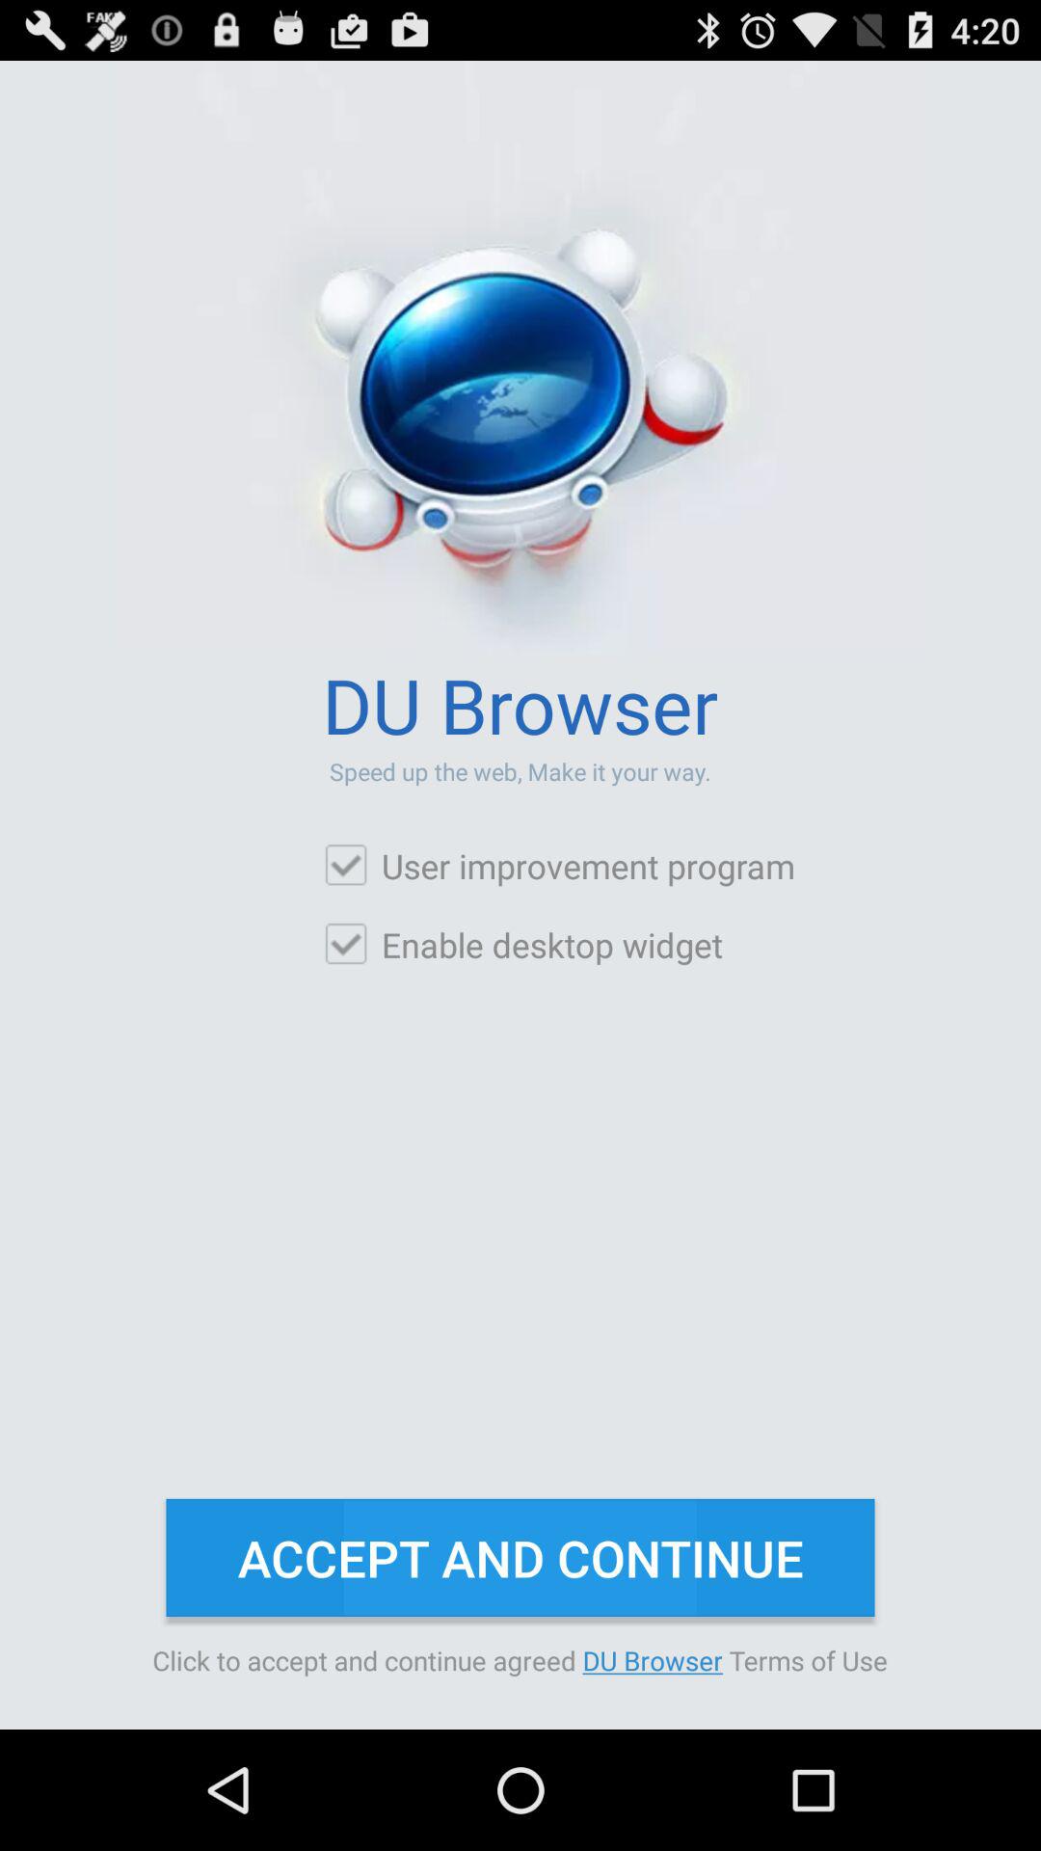  I want to click on launch app below the speed up the app, so click(559, 866).